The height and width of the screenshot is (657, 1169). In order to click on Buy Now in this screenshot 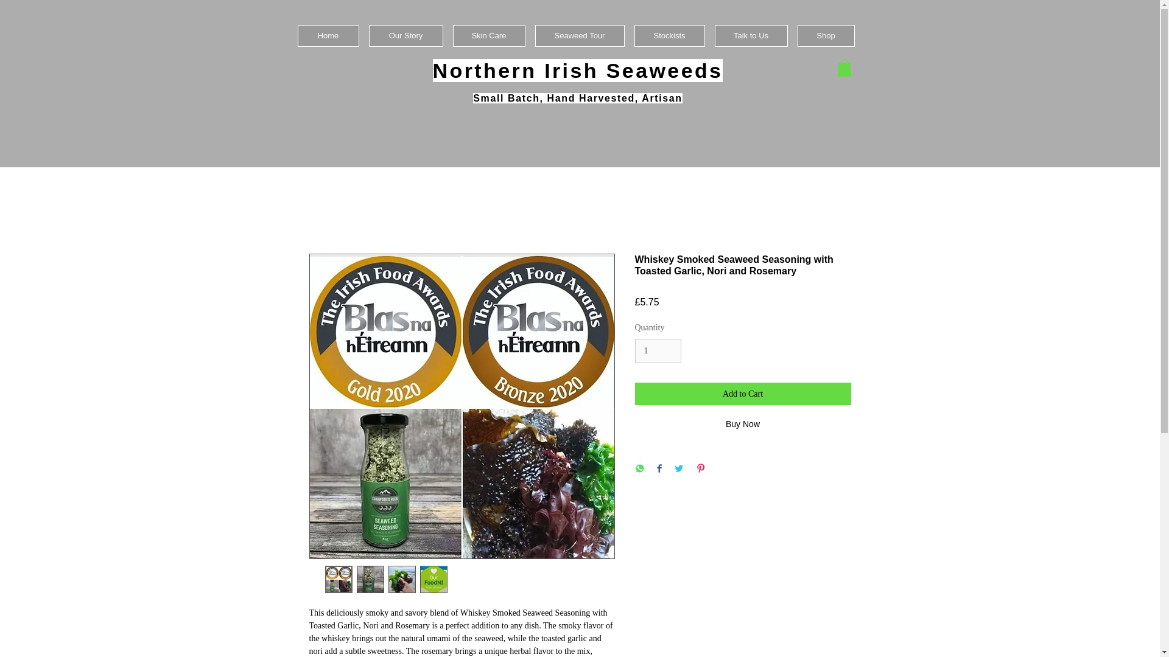, I will do `click(743, 425)`.